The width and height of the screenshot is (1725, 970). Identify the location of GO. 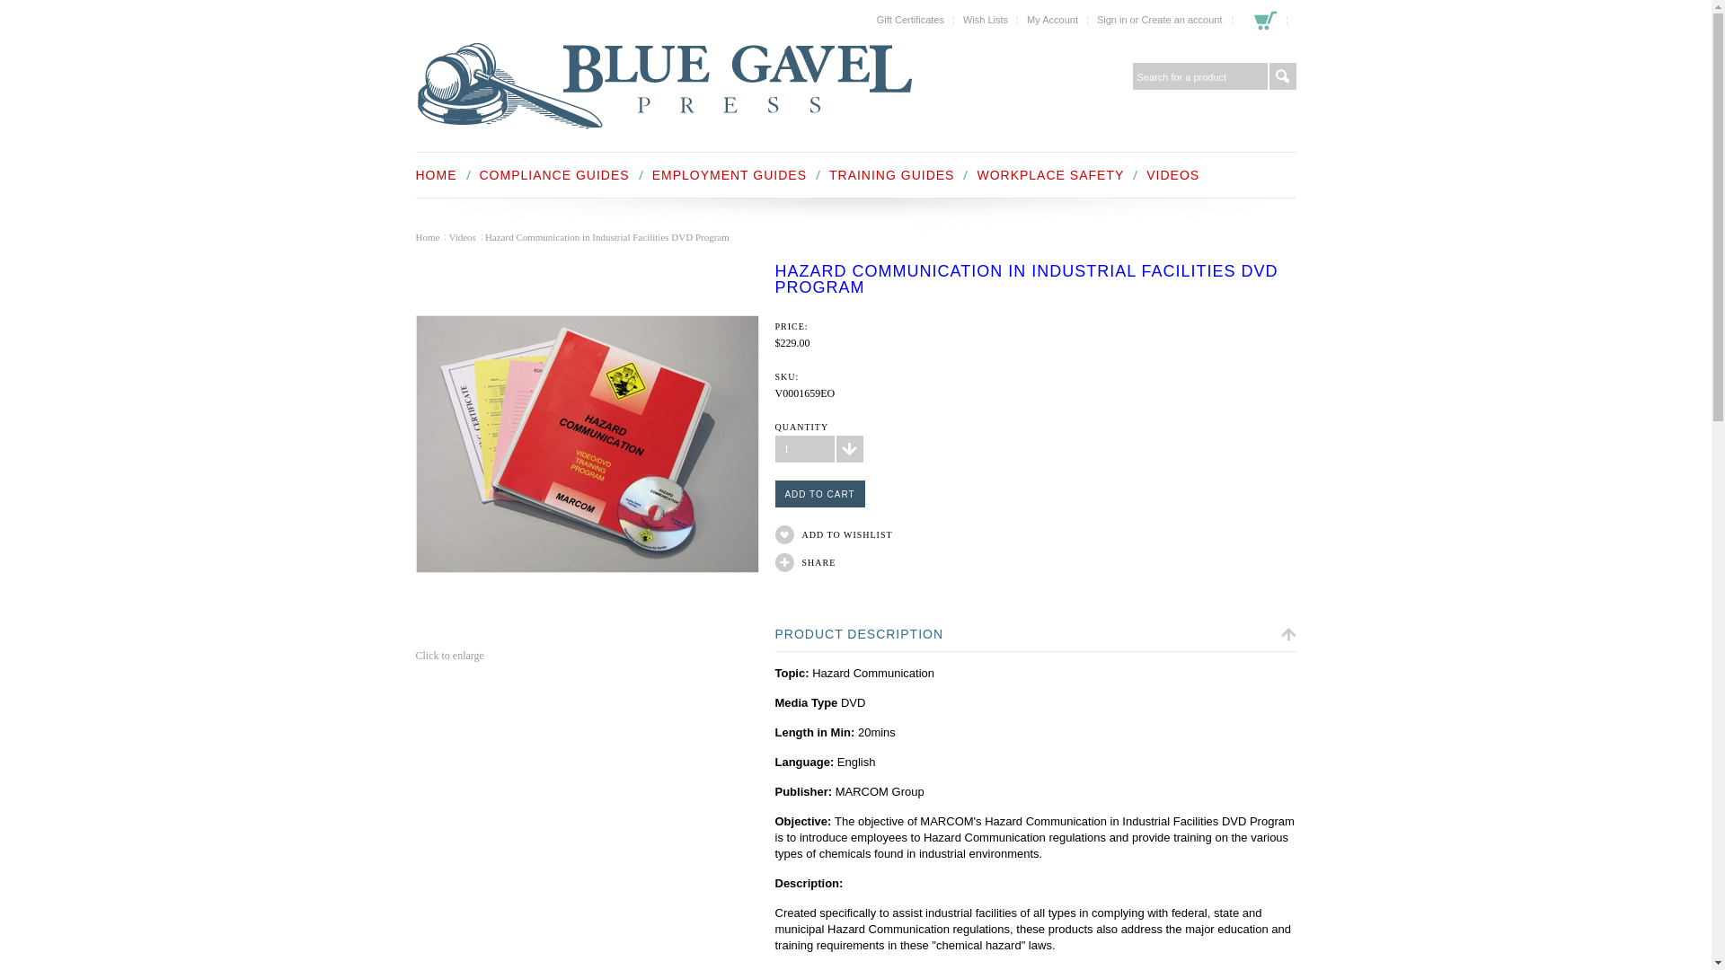
(1281, 76).